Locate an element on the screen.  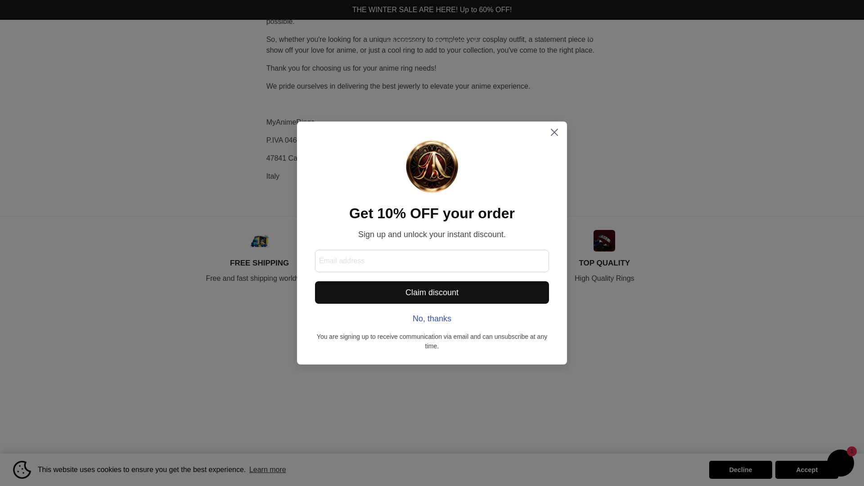
Google Pay is located at coordinates (578, 468).